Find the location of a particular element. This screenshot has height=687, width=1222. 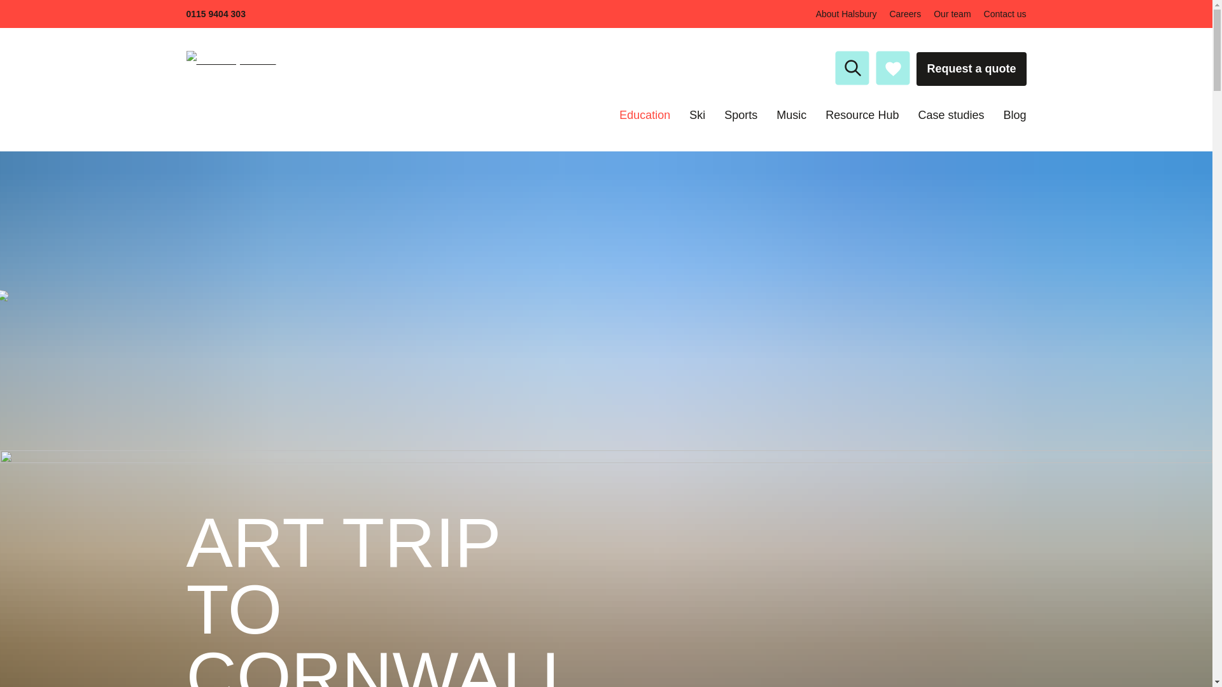

Music is located at coordinates (791, 114).